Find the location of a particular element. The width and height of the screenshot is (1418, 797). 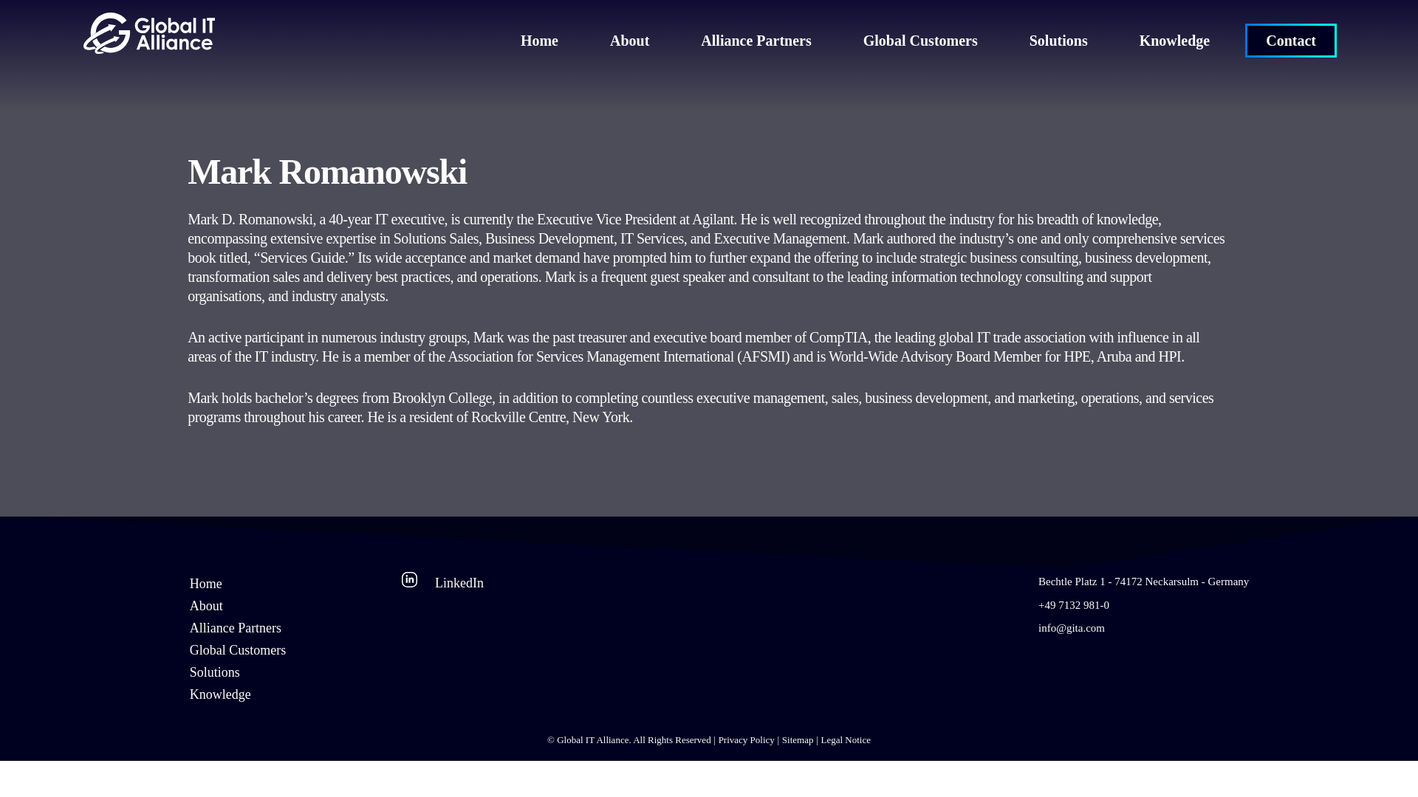

Home is located at coordinates (539, 40).